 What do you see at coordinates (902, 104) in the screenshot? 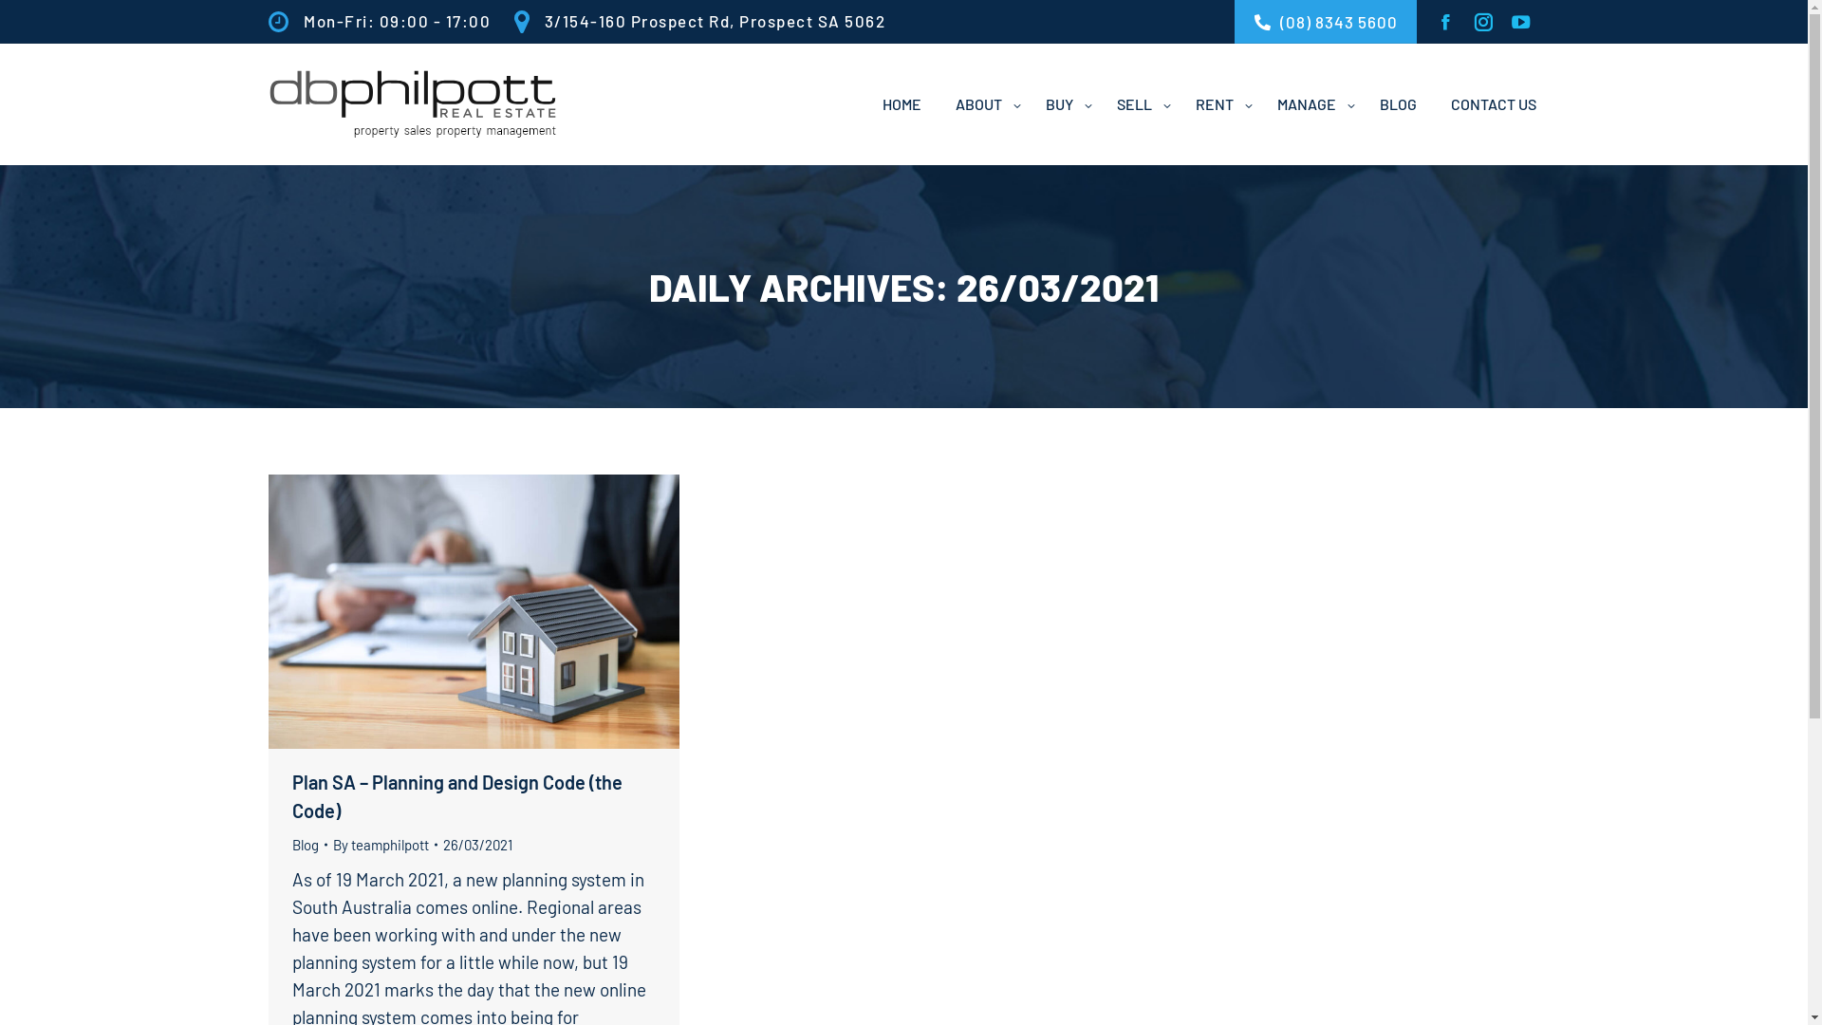
I see `HOME` at bounding box center [902, 104].